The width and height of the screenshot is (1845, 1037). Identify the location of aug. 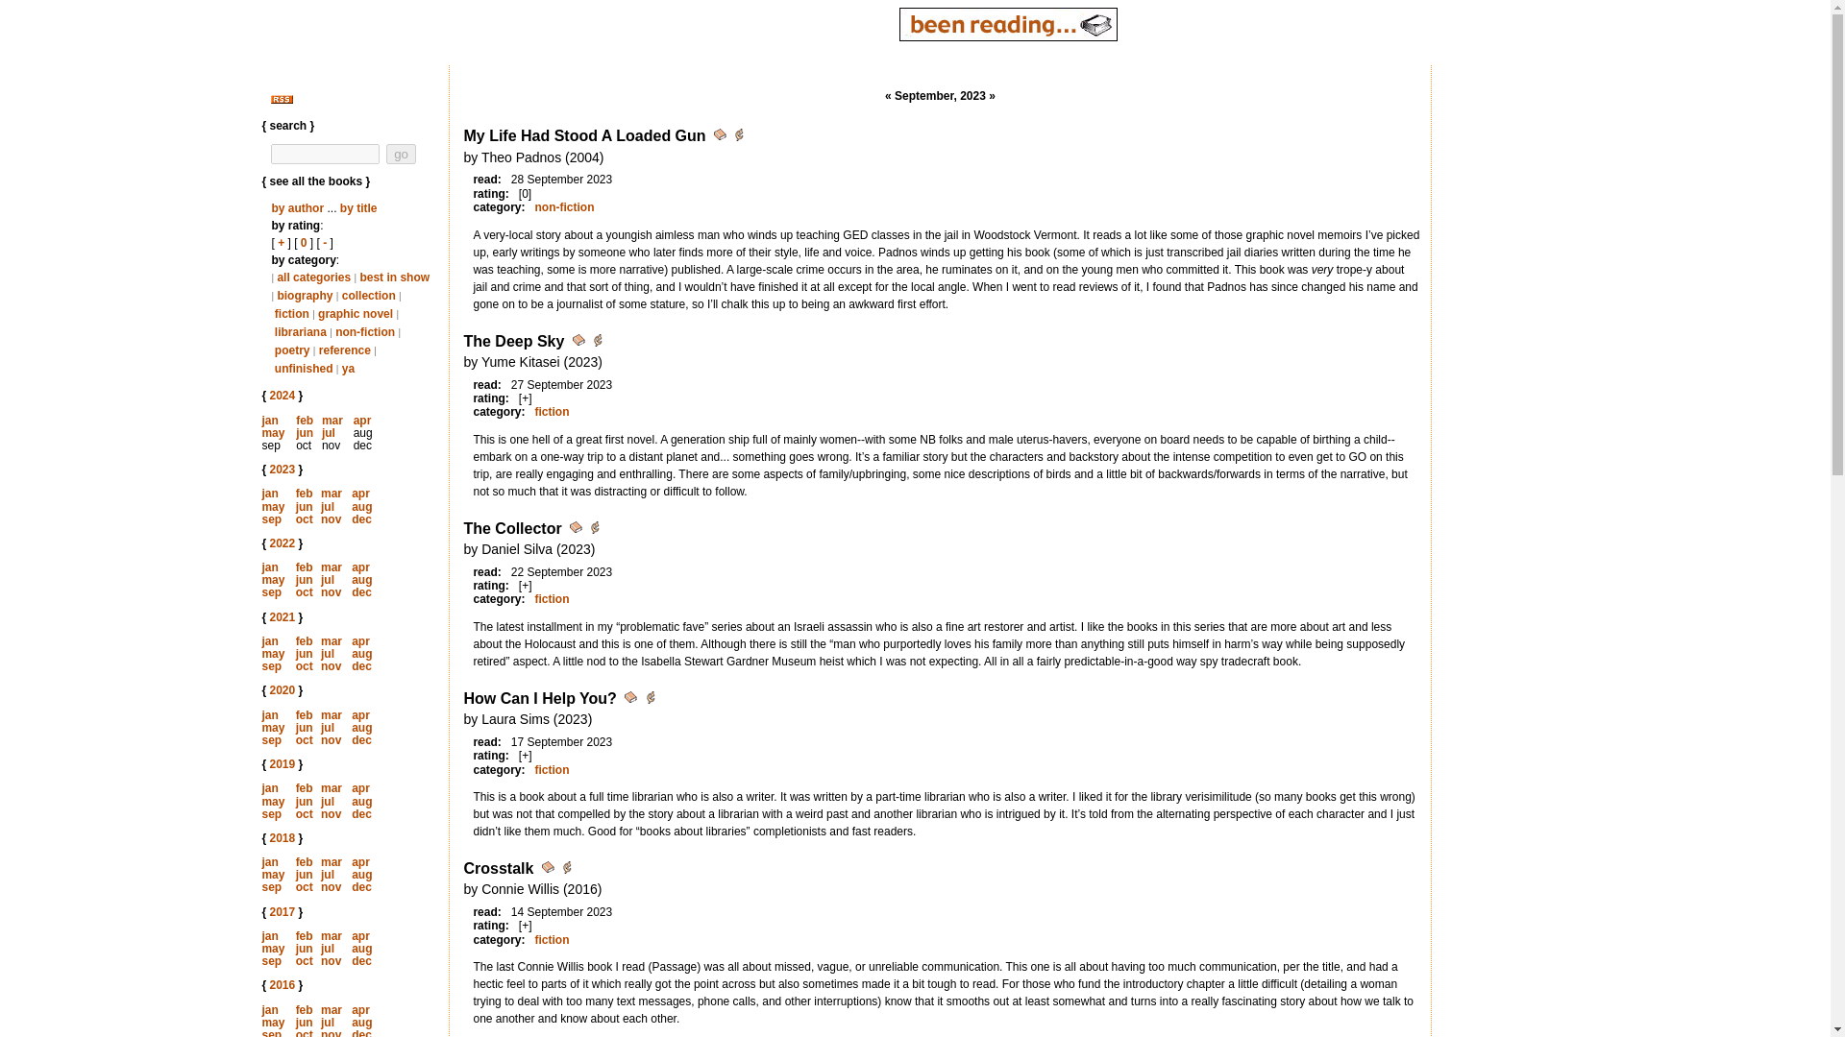
(361, 505).